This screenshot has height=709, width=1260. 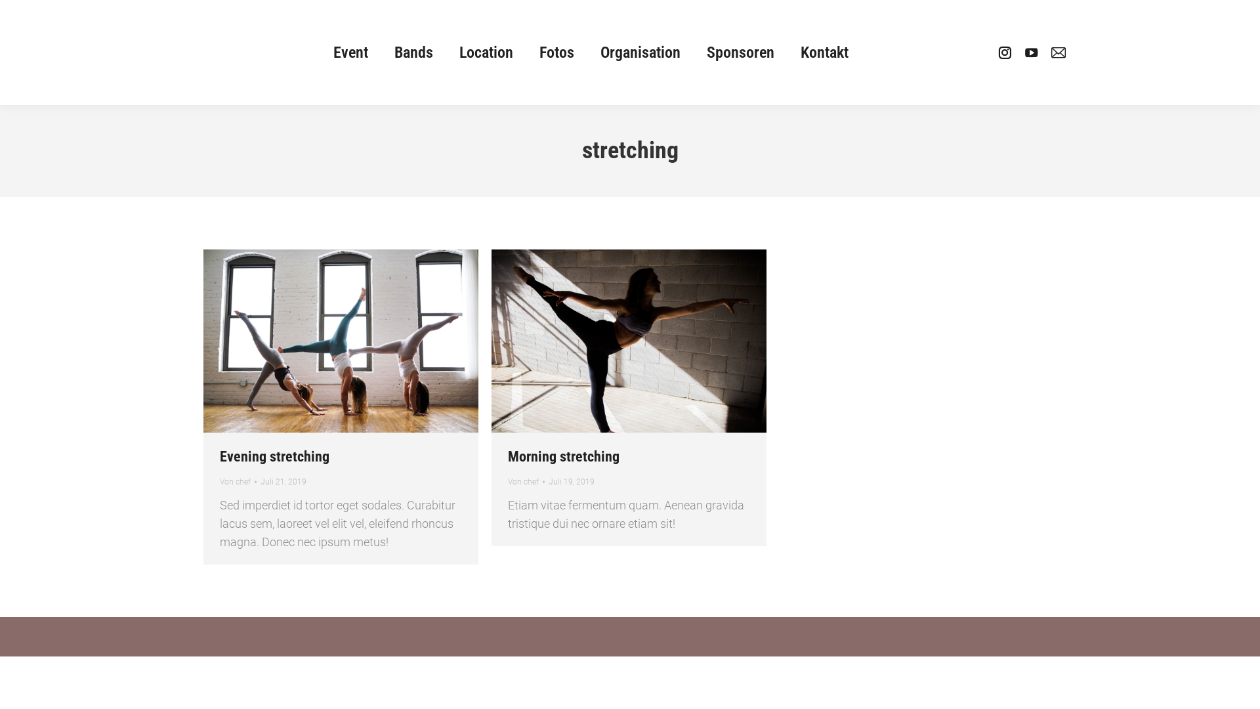 I want to click on Evening stretching, so click(x=274, y=457).